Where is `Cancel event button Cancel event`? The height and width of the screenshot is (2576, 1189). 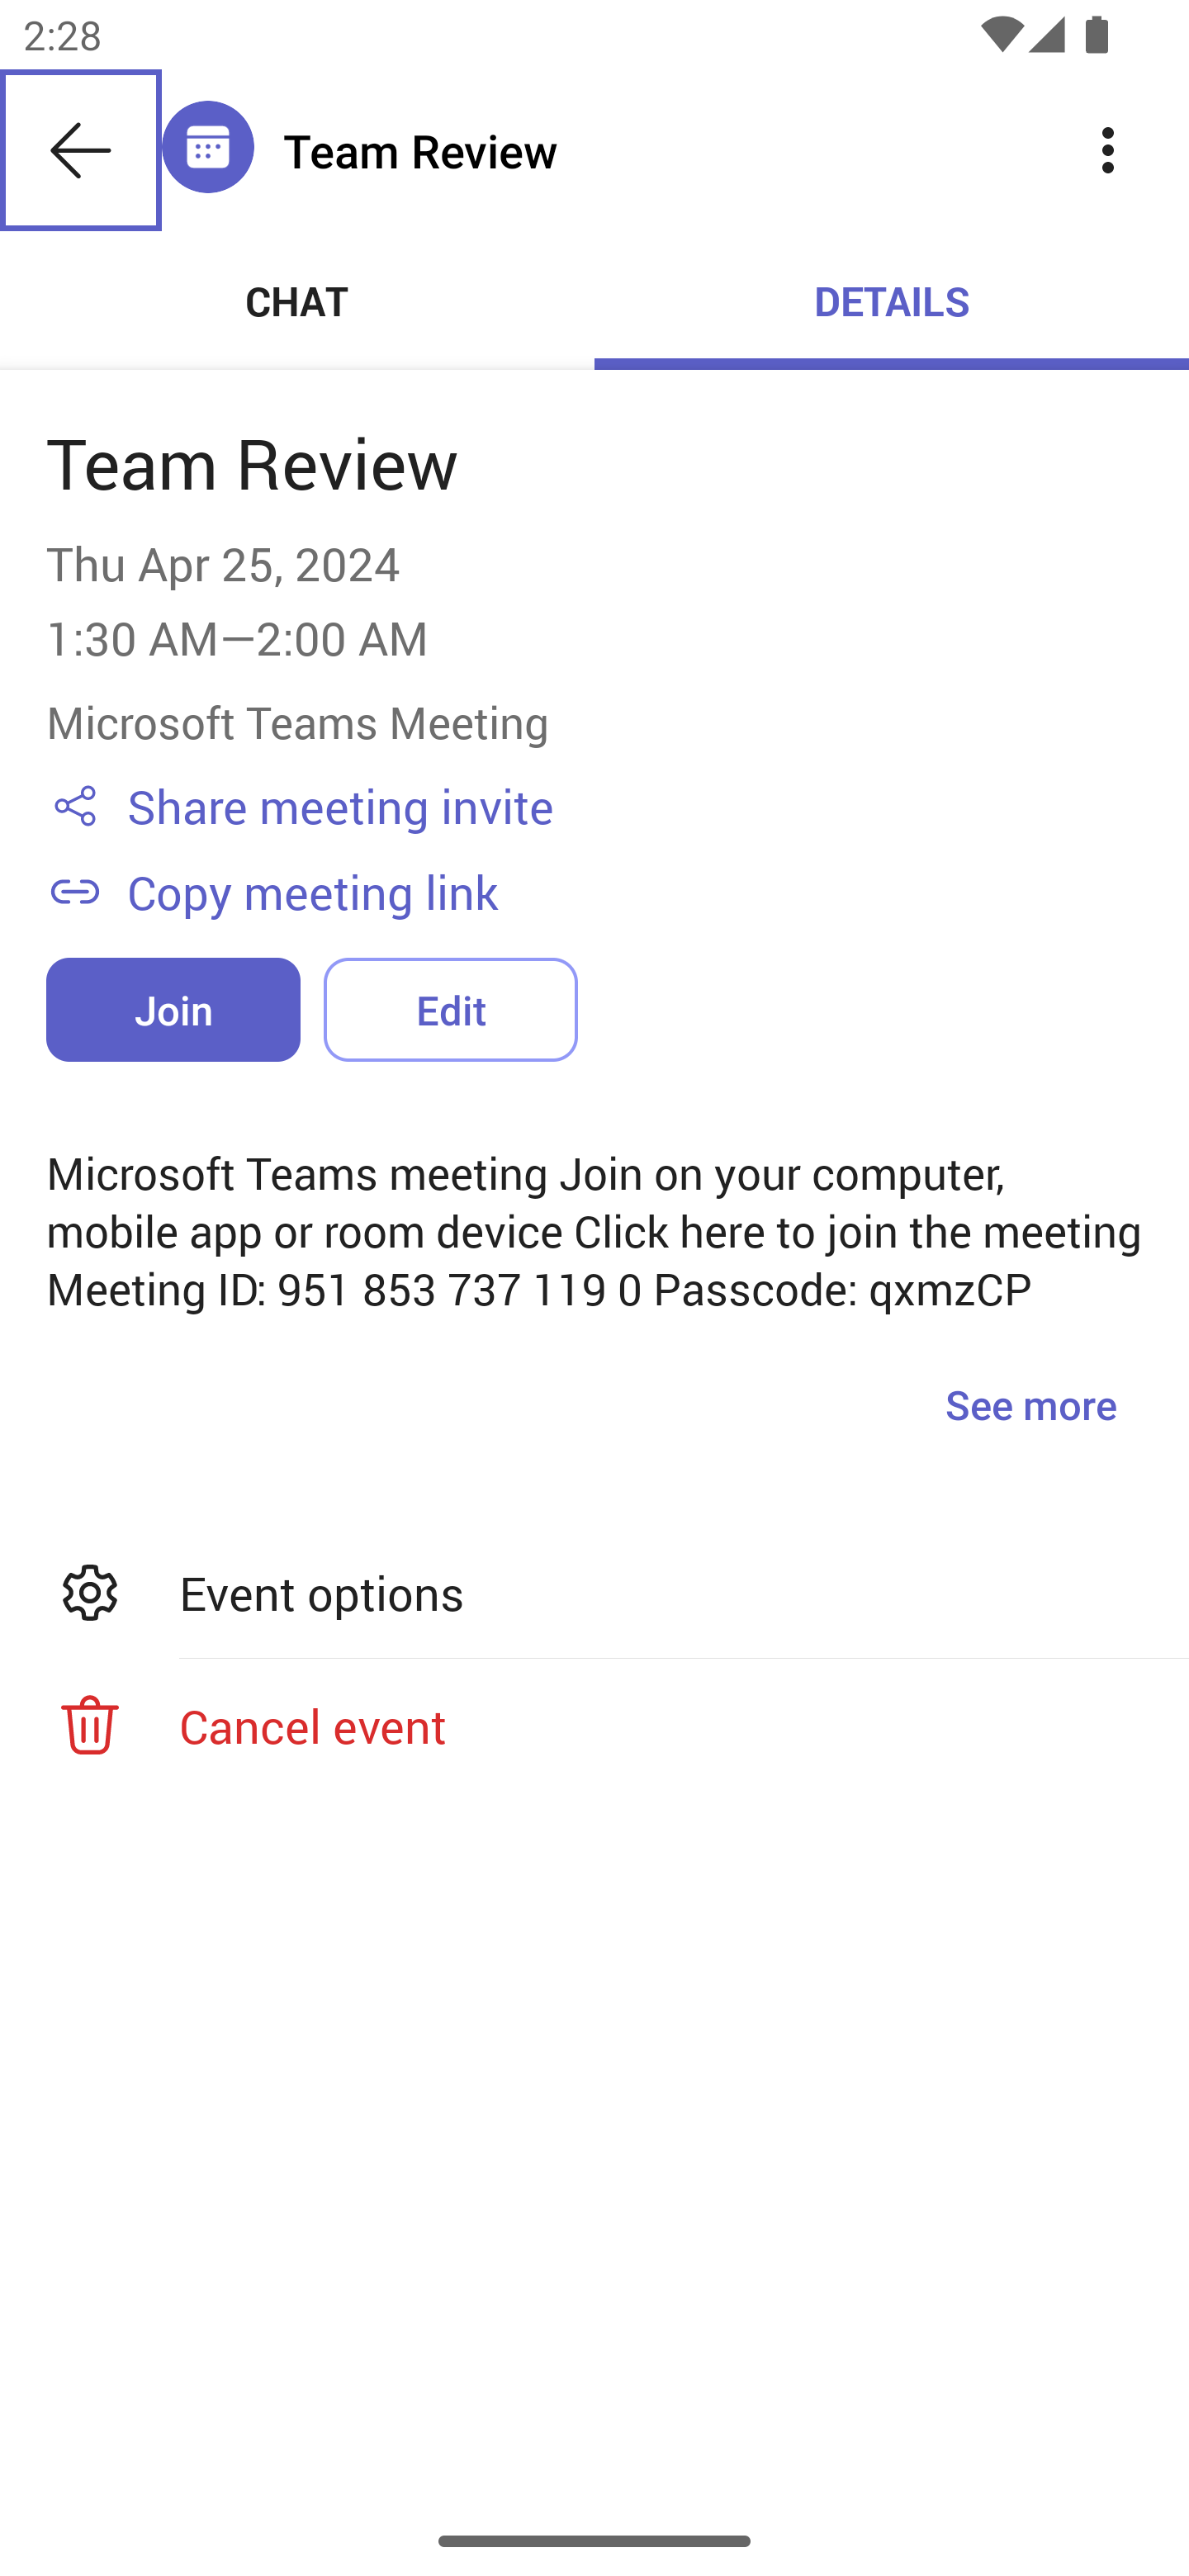 Cancel event button Cancel event is located at coordinates (594, 1726).